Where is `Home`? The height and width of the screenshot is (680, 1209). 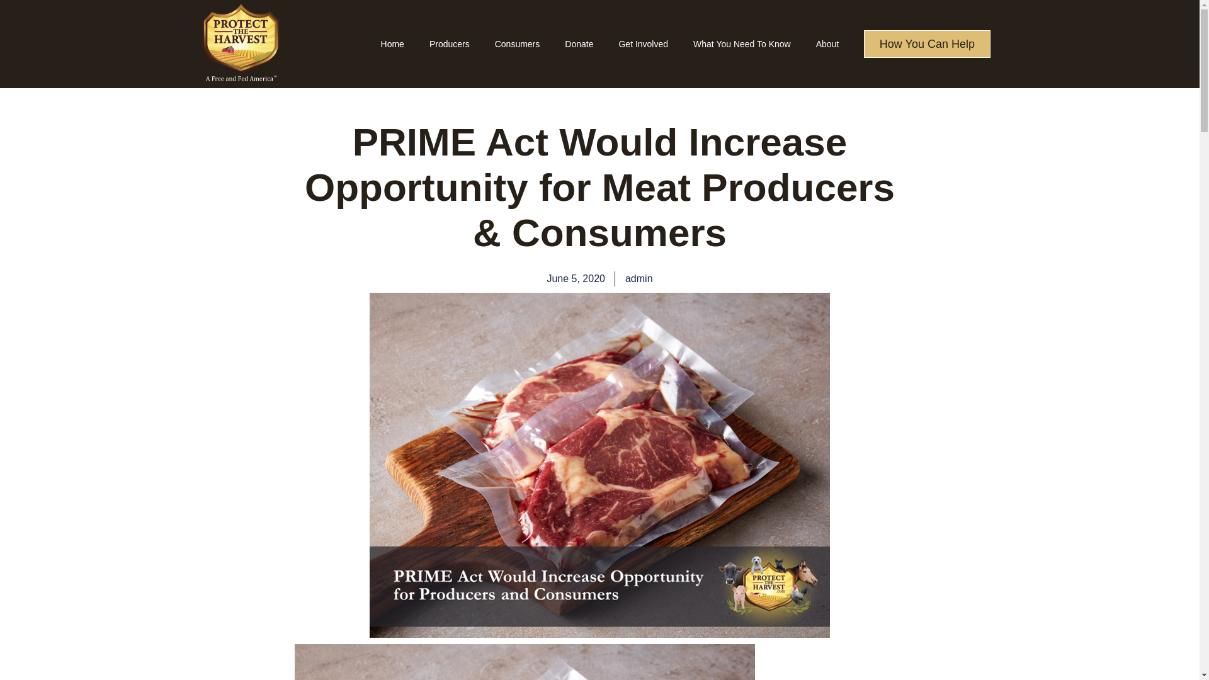 Home is located at coordinates (393, 44).